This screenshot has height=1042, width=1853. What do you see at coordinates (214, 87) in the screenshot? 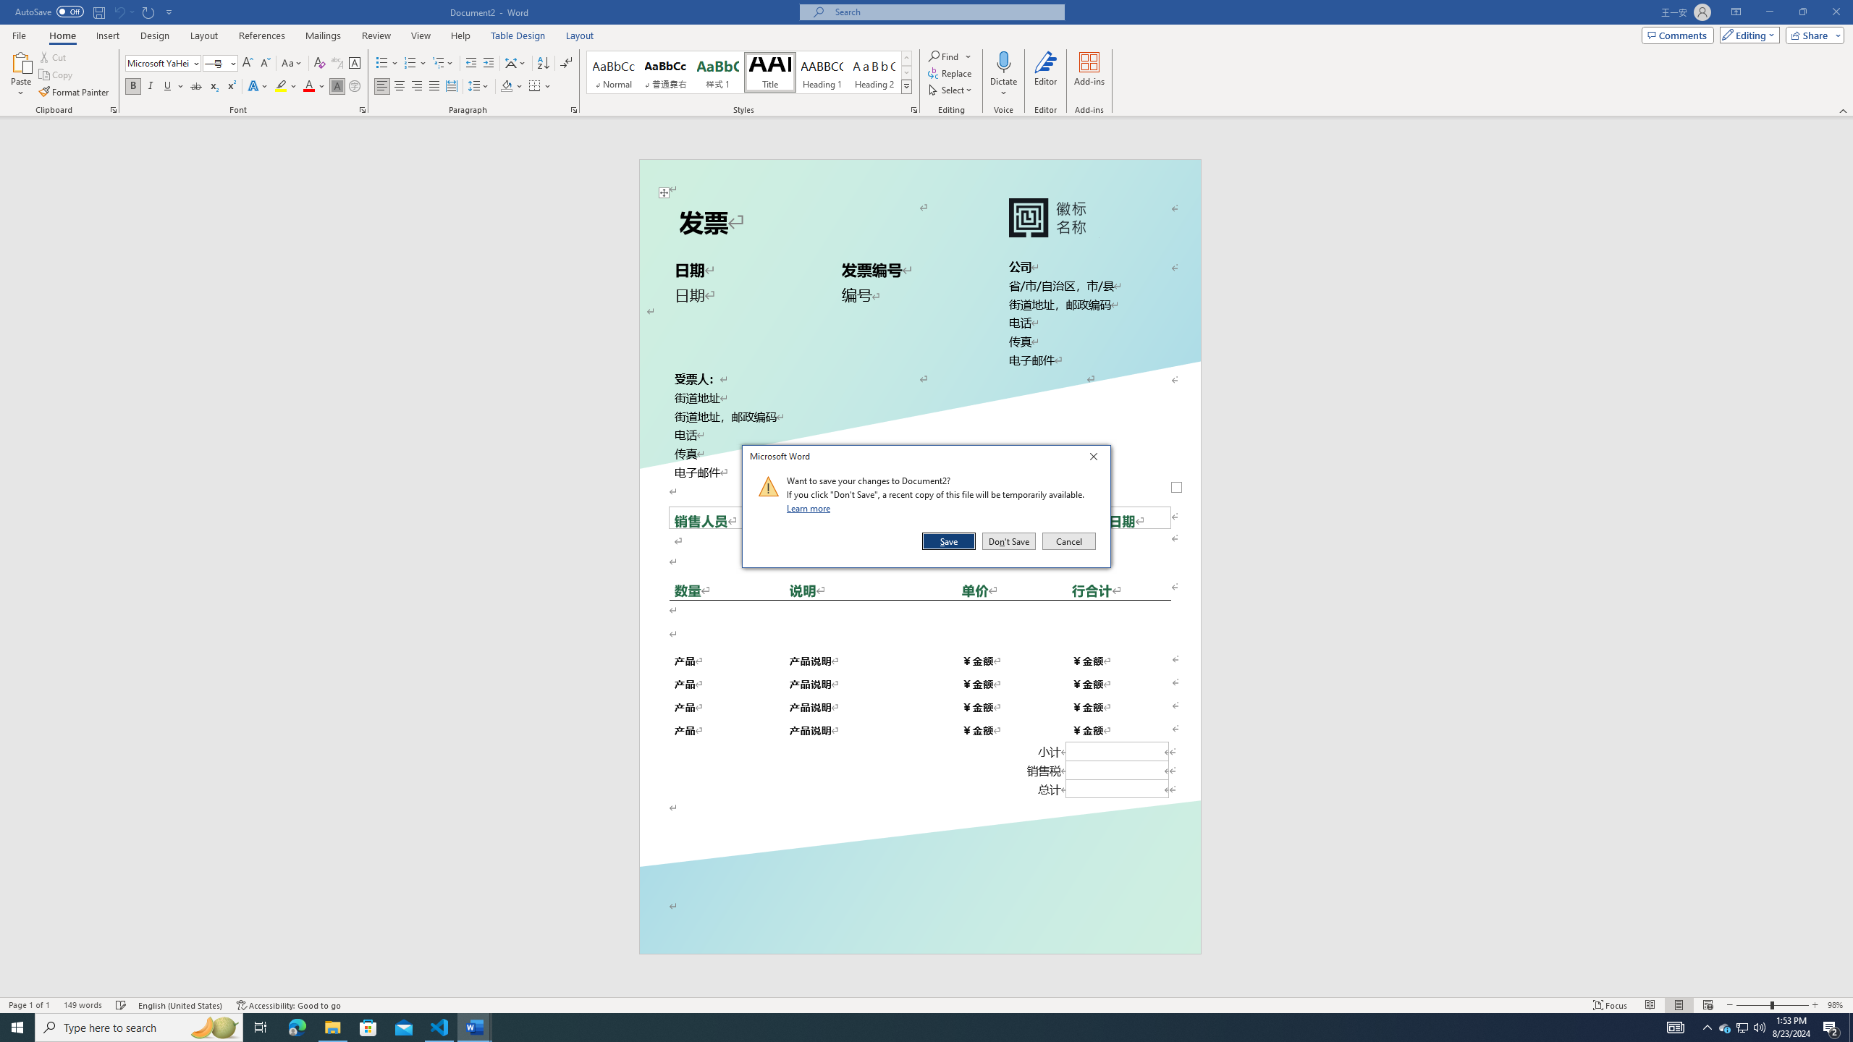
I see `Subscript` at bounding box center [214, 87].